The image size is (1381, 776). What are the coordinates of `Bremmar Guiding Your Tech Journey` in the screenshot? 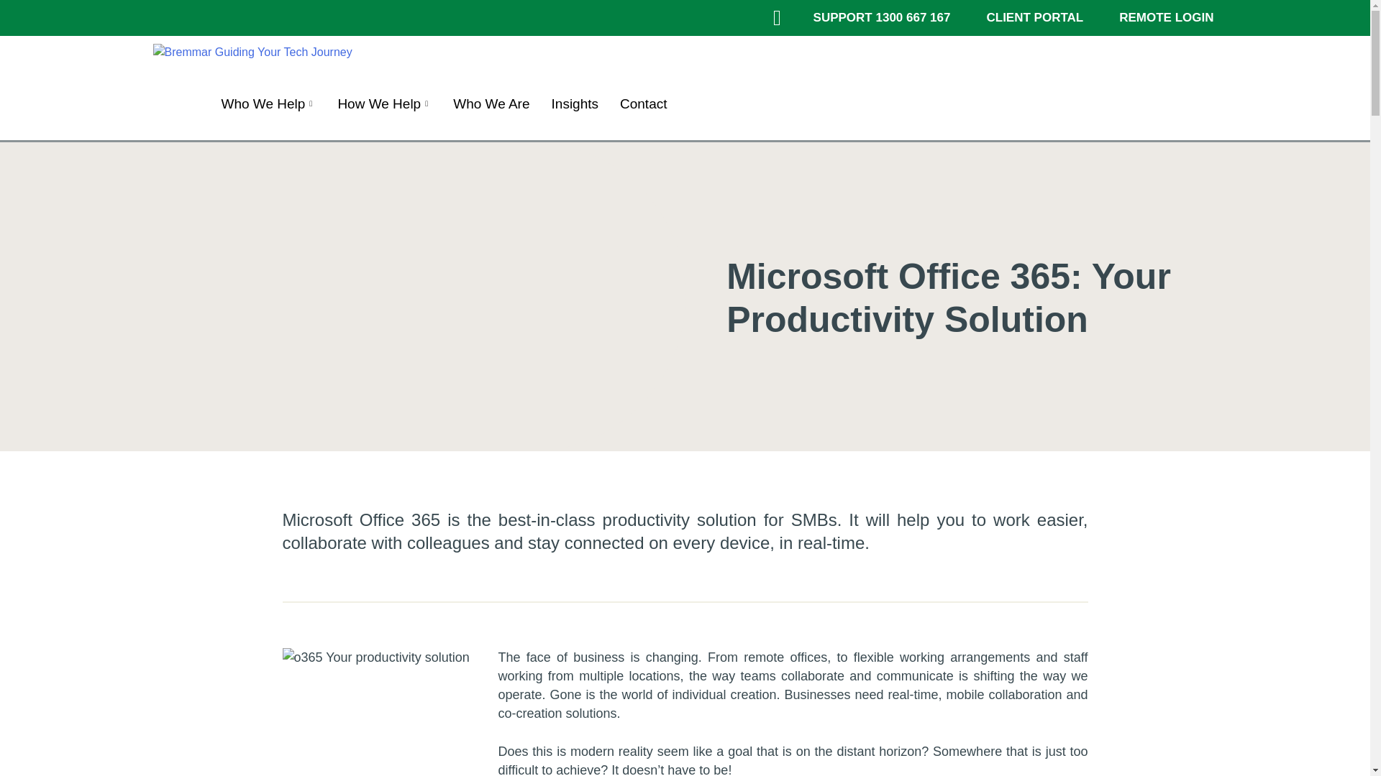 It's located at (252, 52).